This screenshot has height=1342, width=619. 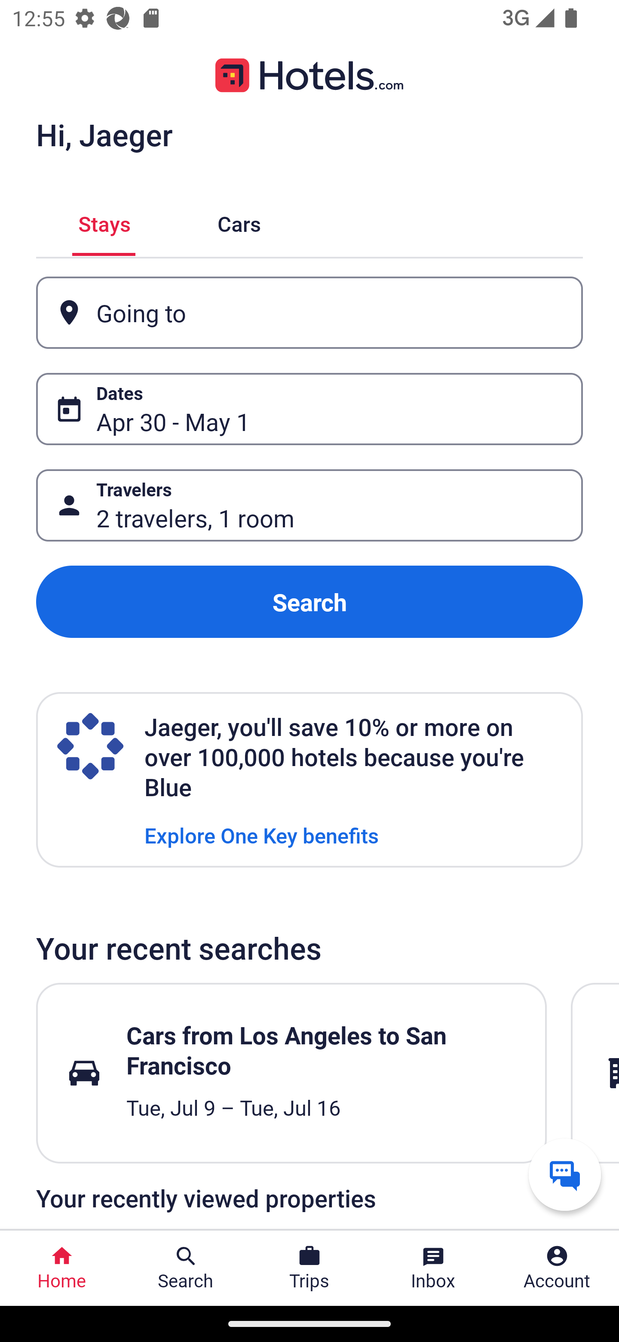 What do you see at coordinates (309, 1268) in the screenshot?
I see `Trips Trips Button` at bounding box center [309, 1268].